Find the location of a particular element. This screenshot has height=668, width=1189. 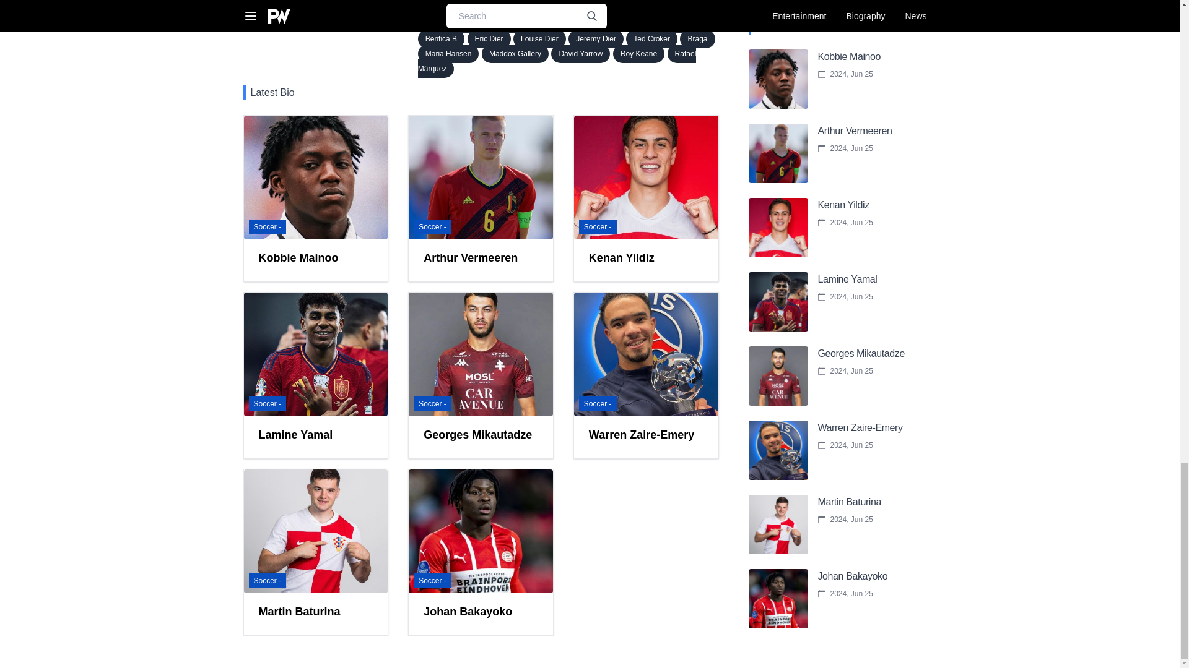

Maria Hansen is located at coordinates (448, 53).